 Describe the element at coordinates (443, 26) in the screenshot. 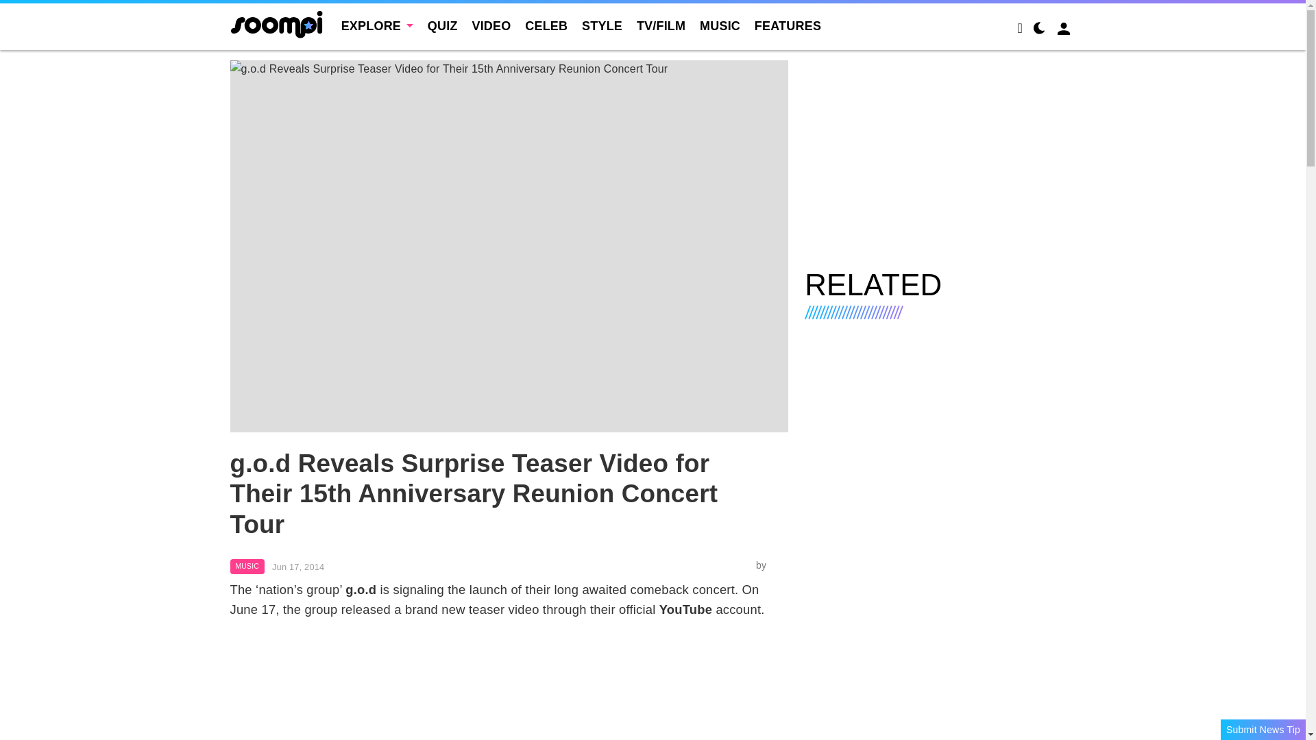

I see `QUIZ` at that location.